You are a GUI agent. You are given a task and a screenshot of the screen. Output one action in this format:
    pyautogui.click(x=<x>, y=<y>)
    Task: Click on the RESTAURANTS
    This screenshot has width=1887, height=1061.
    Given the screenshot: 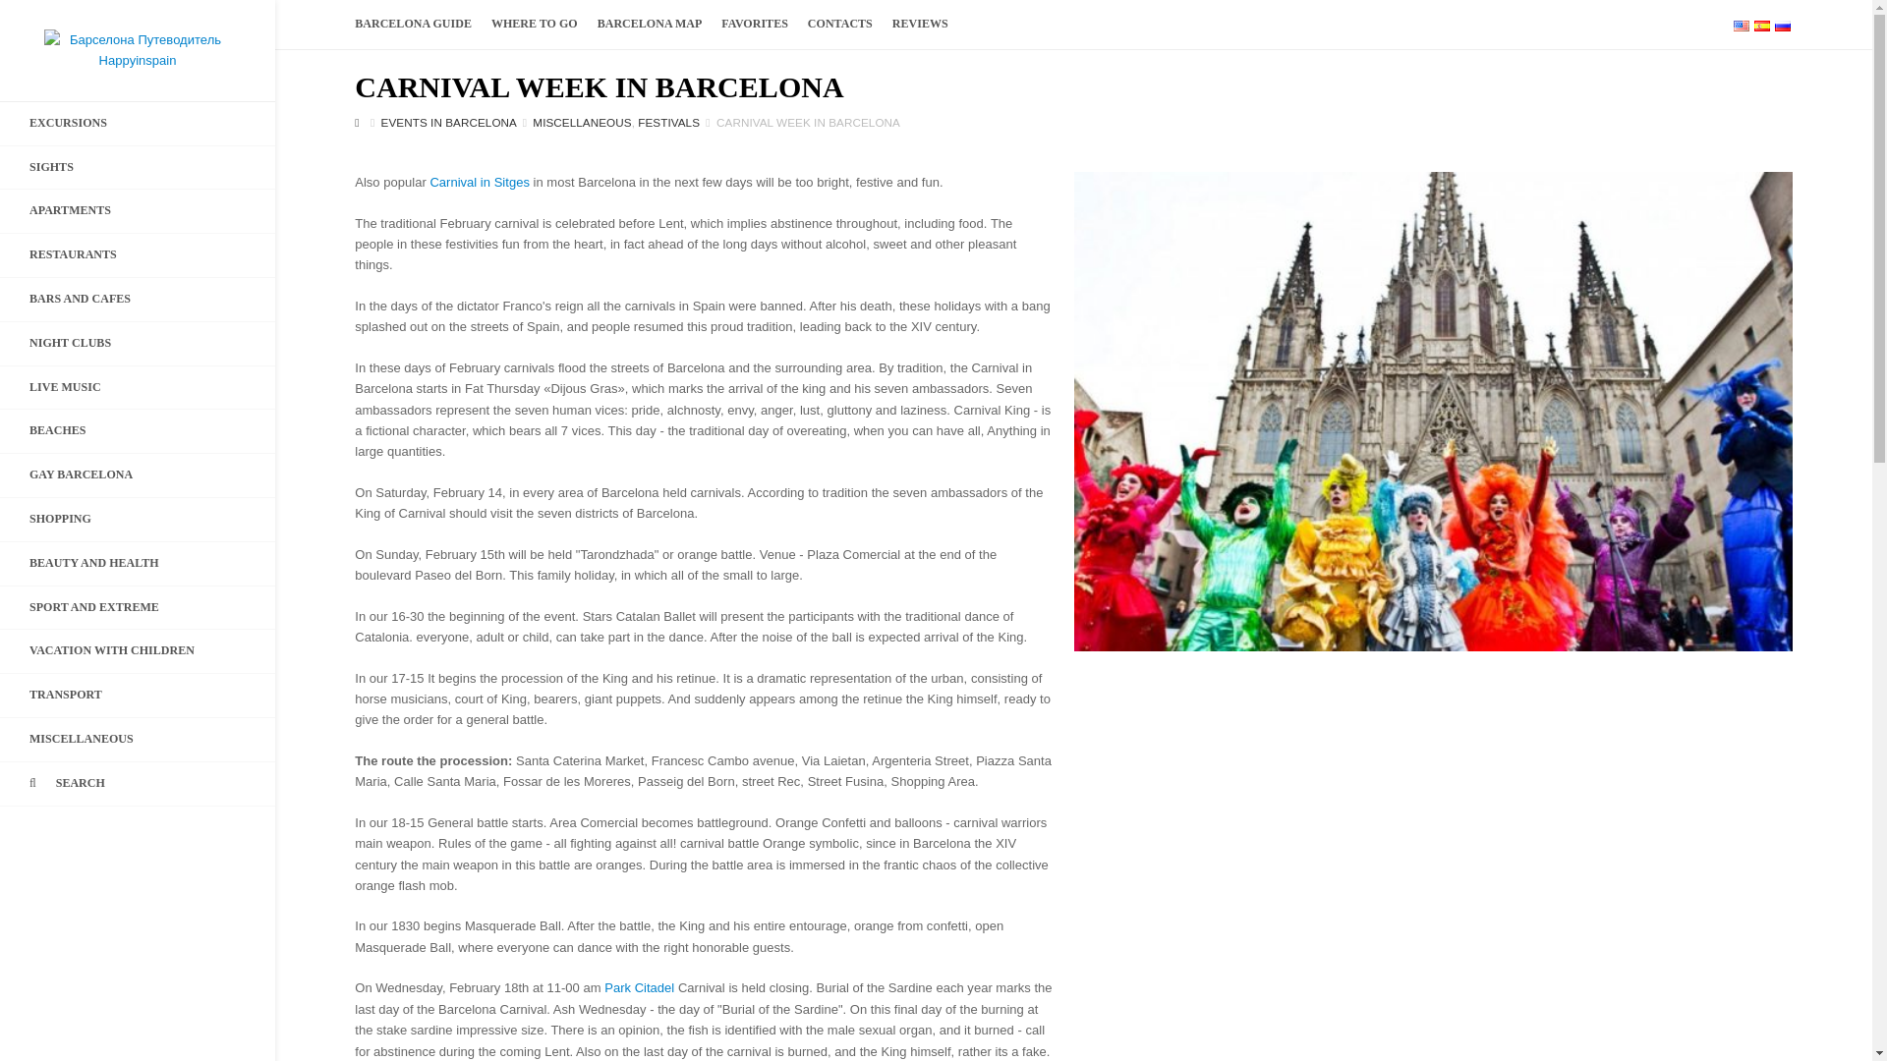 What is the action you would take?
    pyautogui.click(x=138, y=254)
    